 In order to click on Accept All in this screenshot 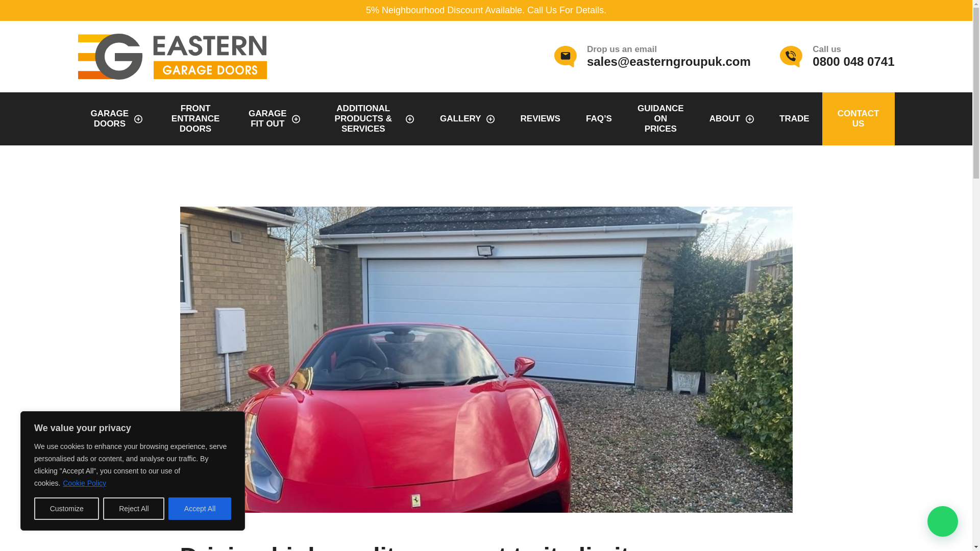, I will do `click(275, 119)`.